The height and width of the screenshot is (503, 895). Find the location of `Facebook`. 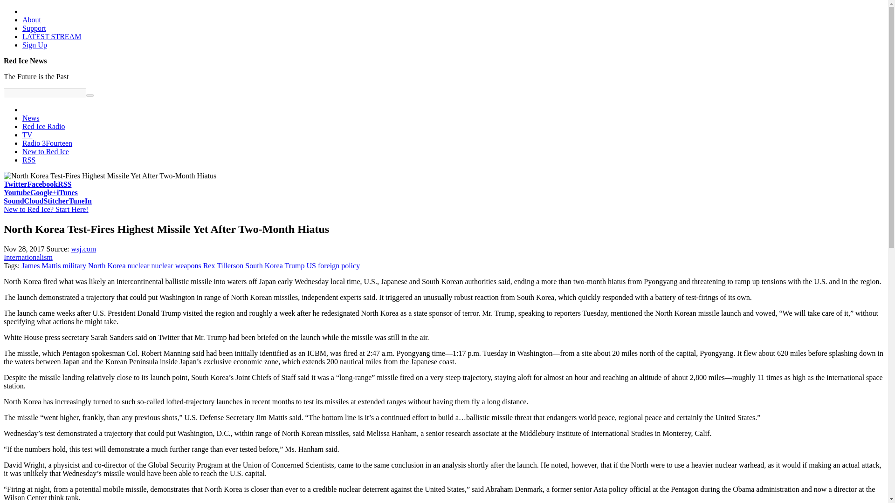

Facebook is located at coordinates (42, 184).